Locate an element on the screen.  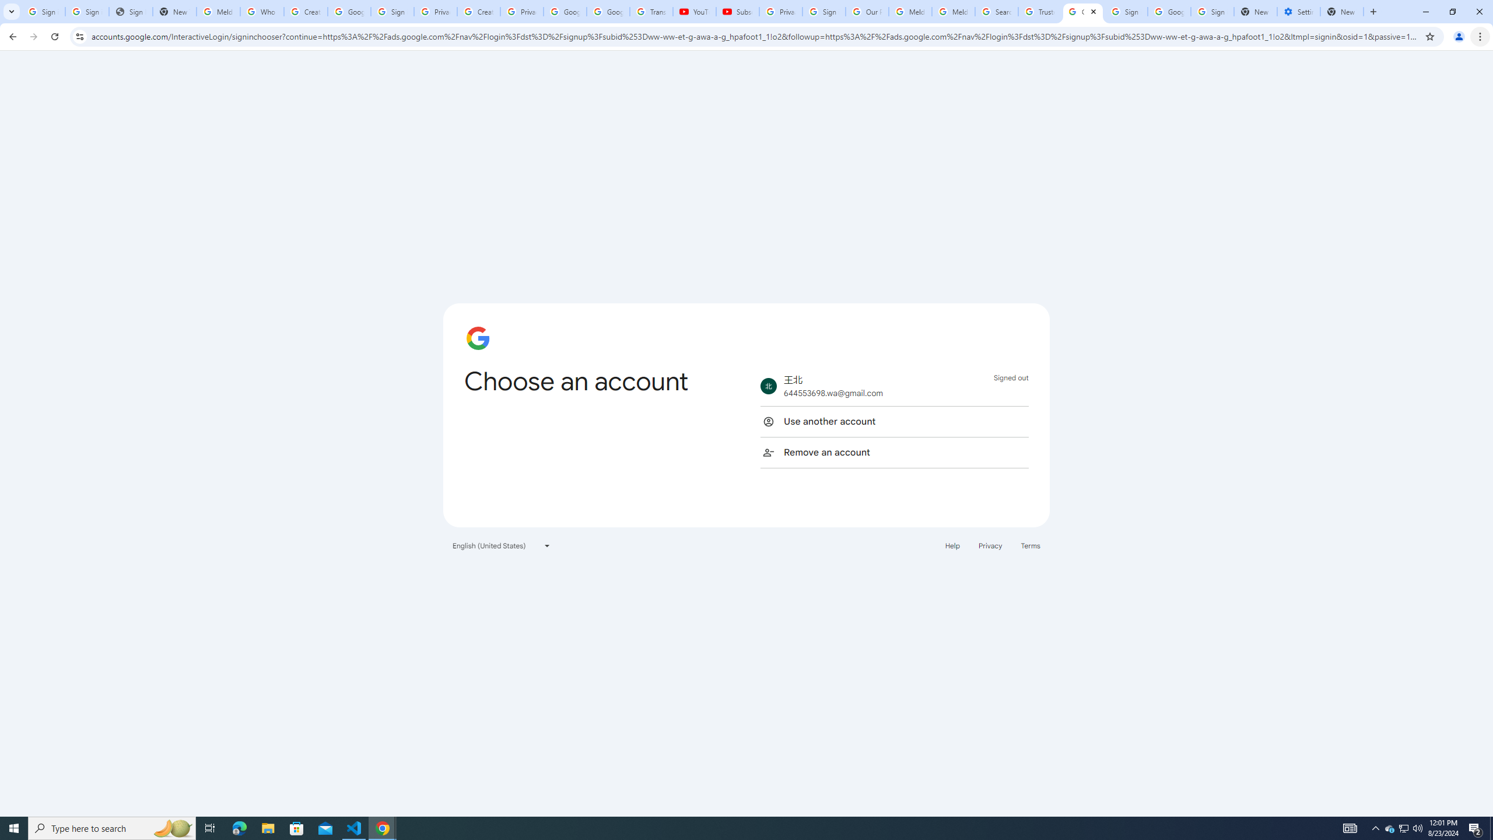
Address and search bar is located at coordinates (755, 36).